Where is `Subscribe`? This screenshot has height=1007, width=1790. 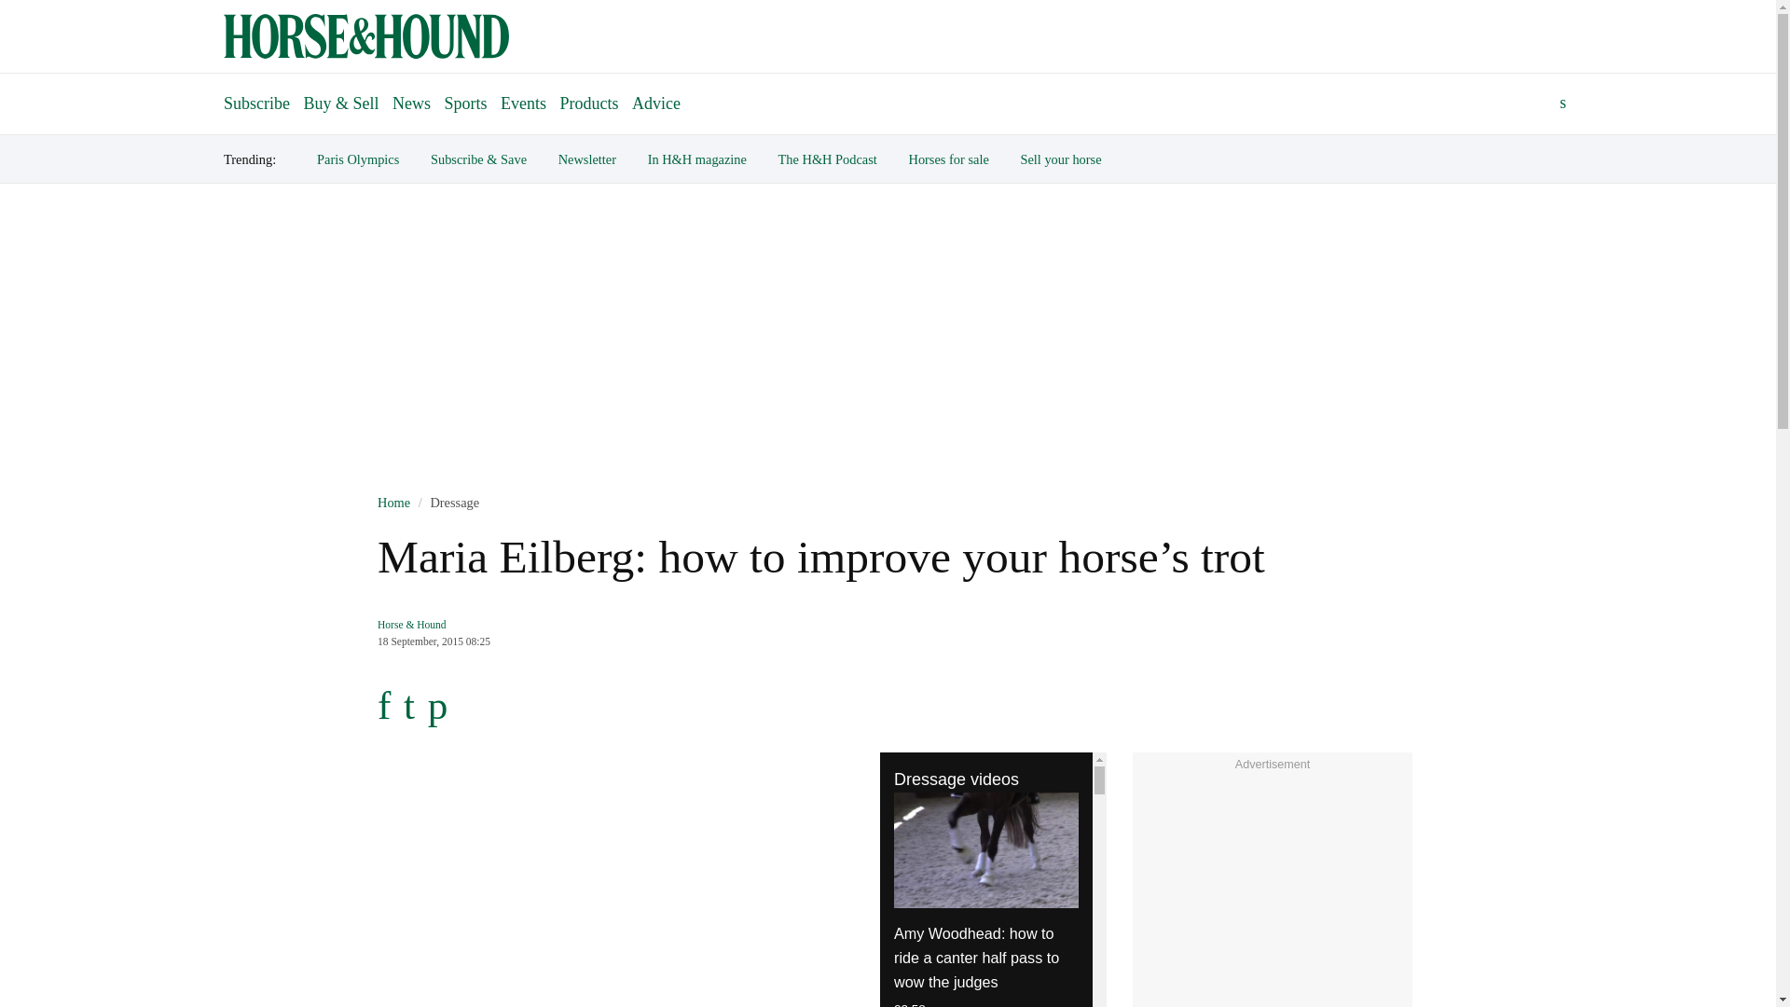 Subscribe is located at coordinates (256, 95).